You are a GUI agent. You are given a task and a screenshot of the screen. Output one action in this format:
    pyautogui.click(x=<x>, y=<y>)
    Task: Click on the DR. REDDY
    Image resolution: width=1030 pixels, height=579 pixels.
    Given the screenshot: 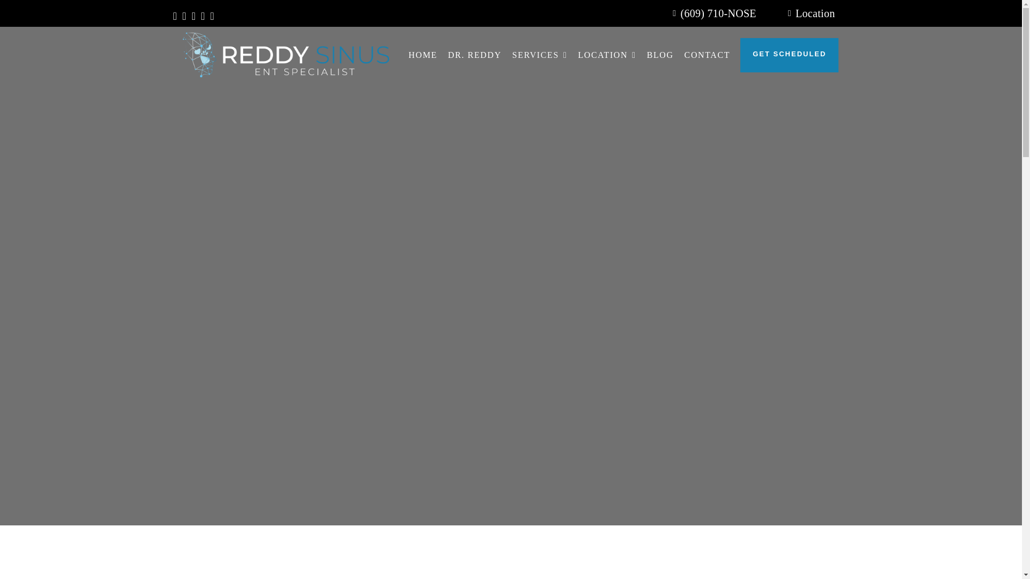 What is the action you would take?
    pyautogui.click(x=475, y=55)
    